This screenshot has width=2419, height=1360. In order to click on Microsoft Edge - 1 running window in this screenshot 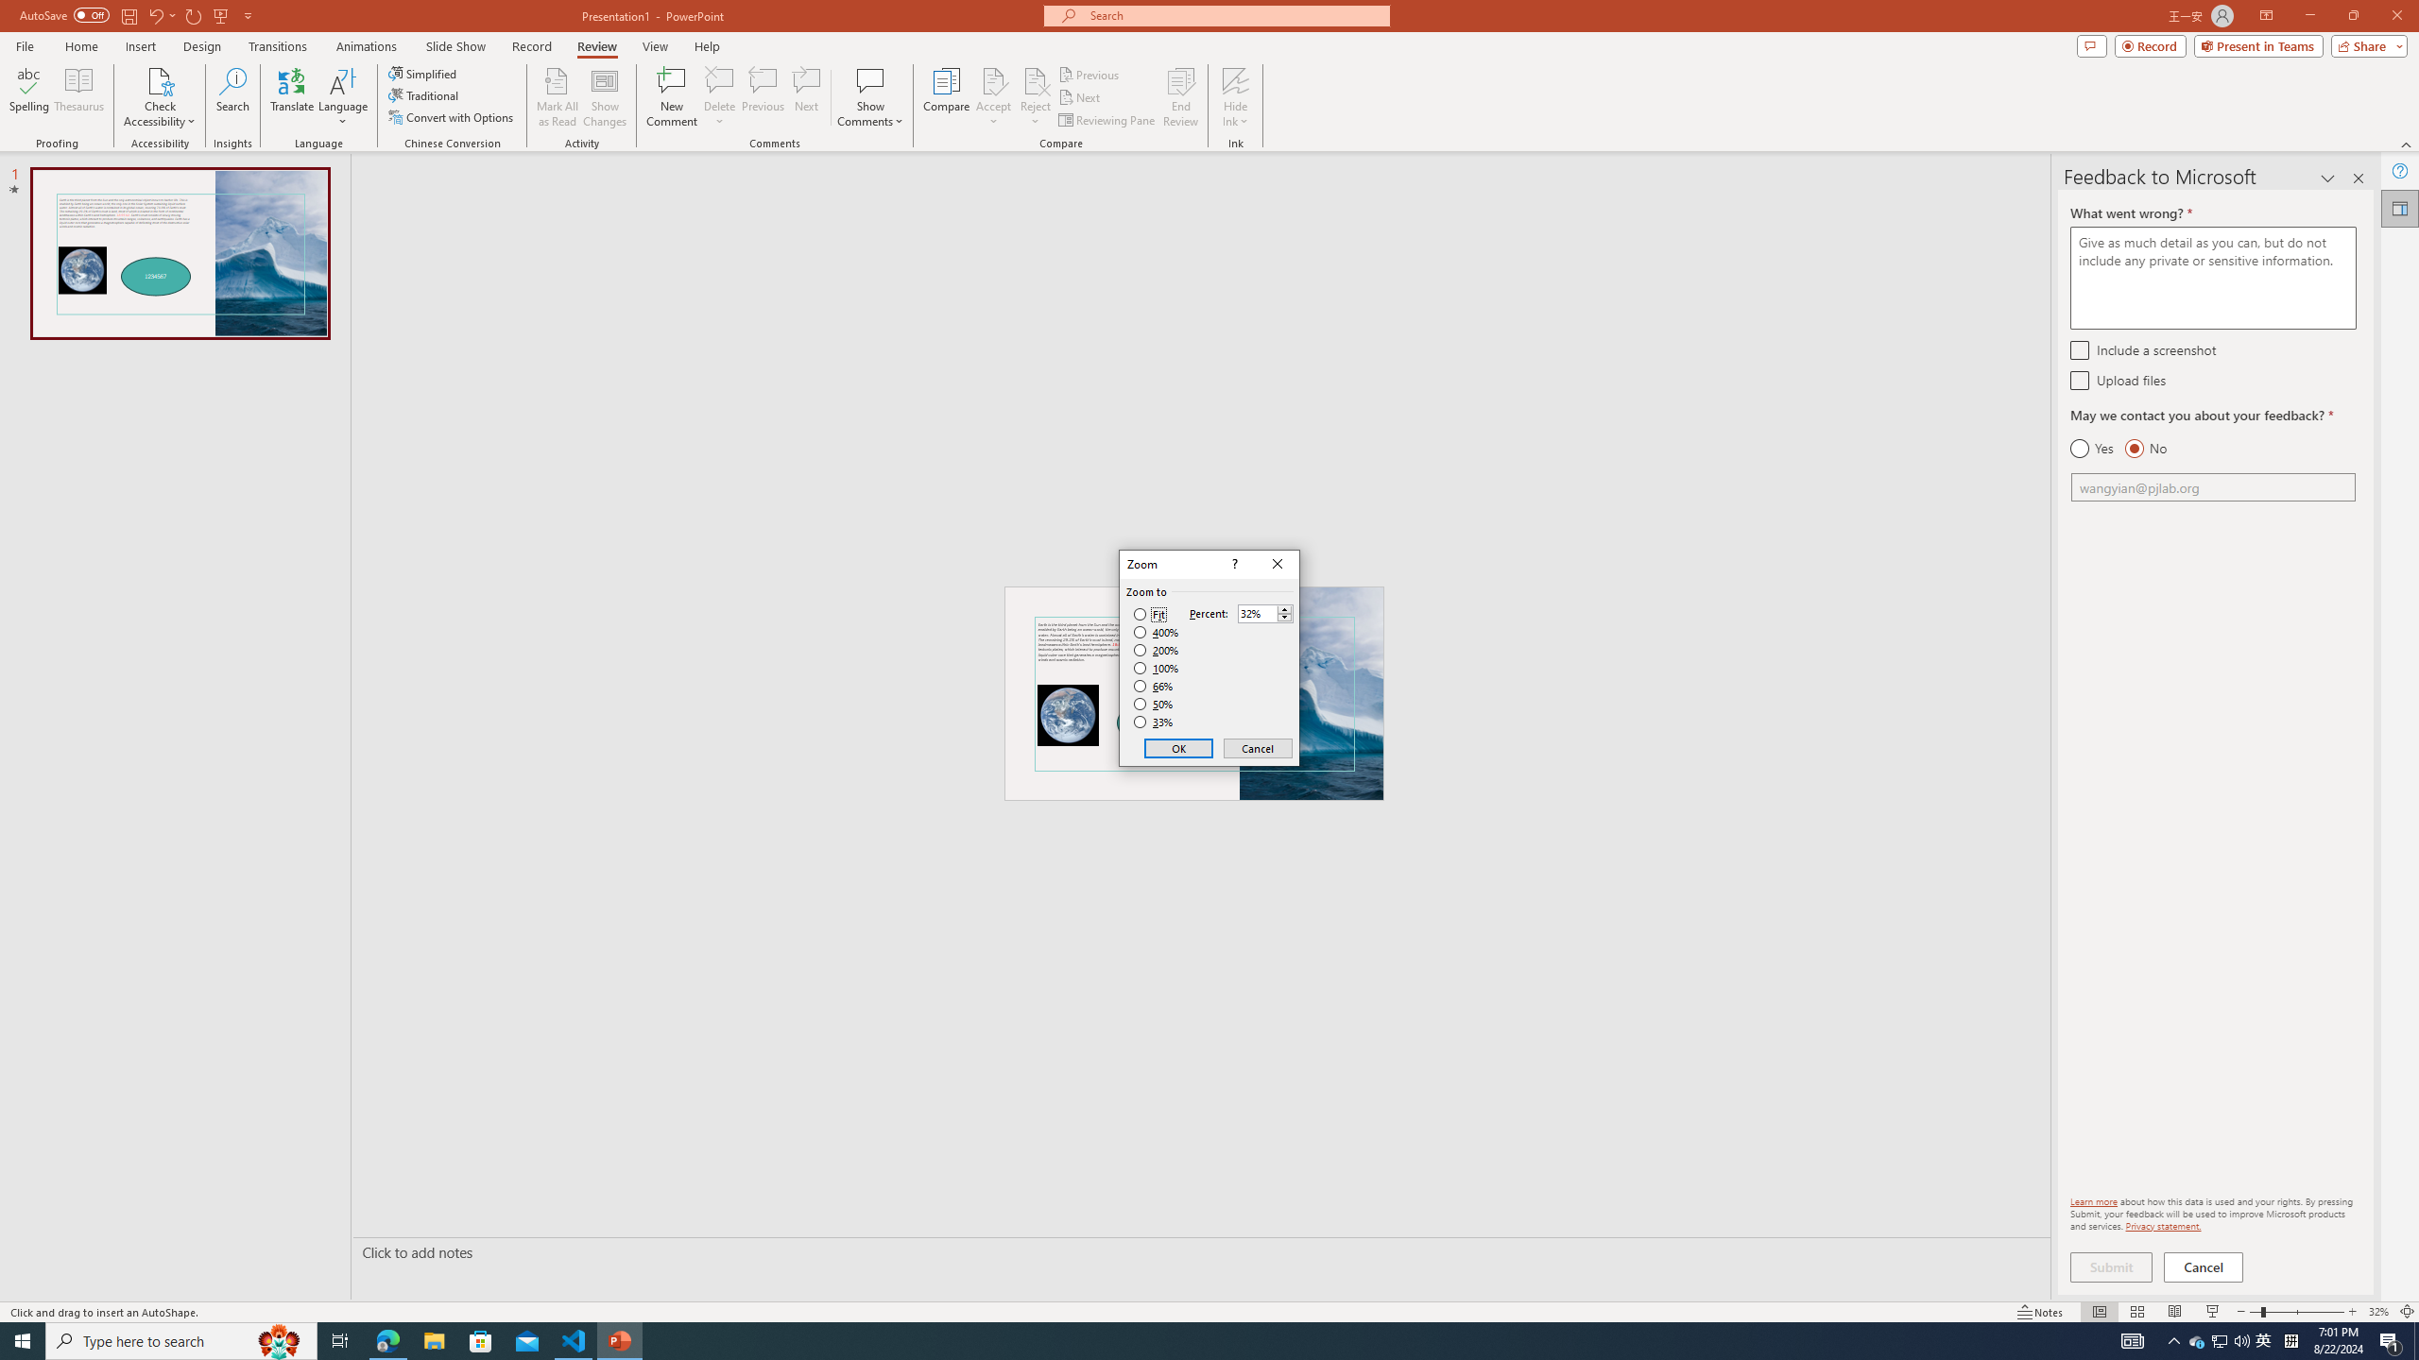, I will do `click(77, 97)`.